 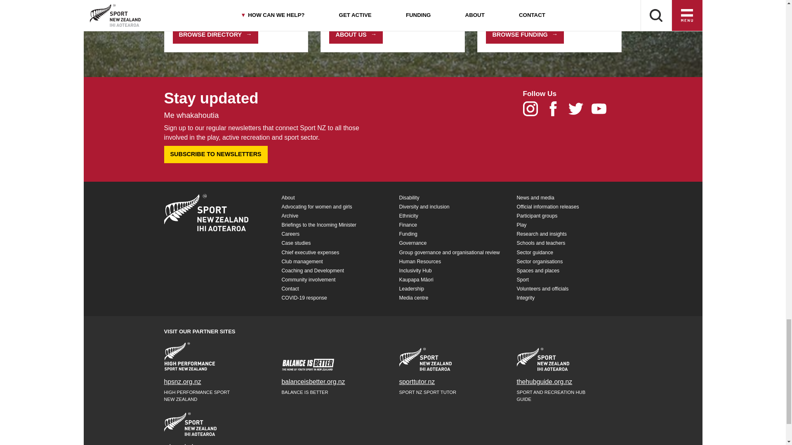 I want to click on YouTube, so click(x=602, y=111).